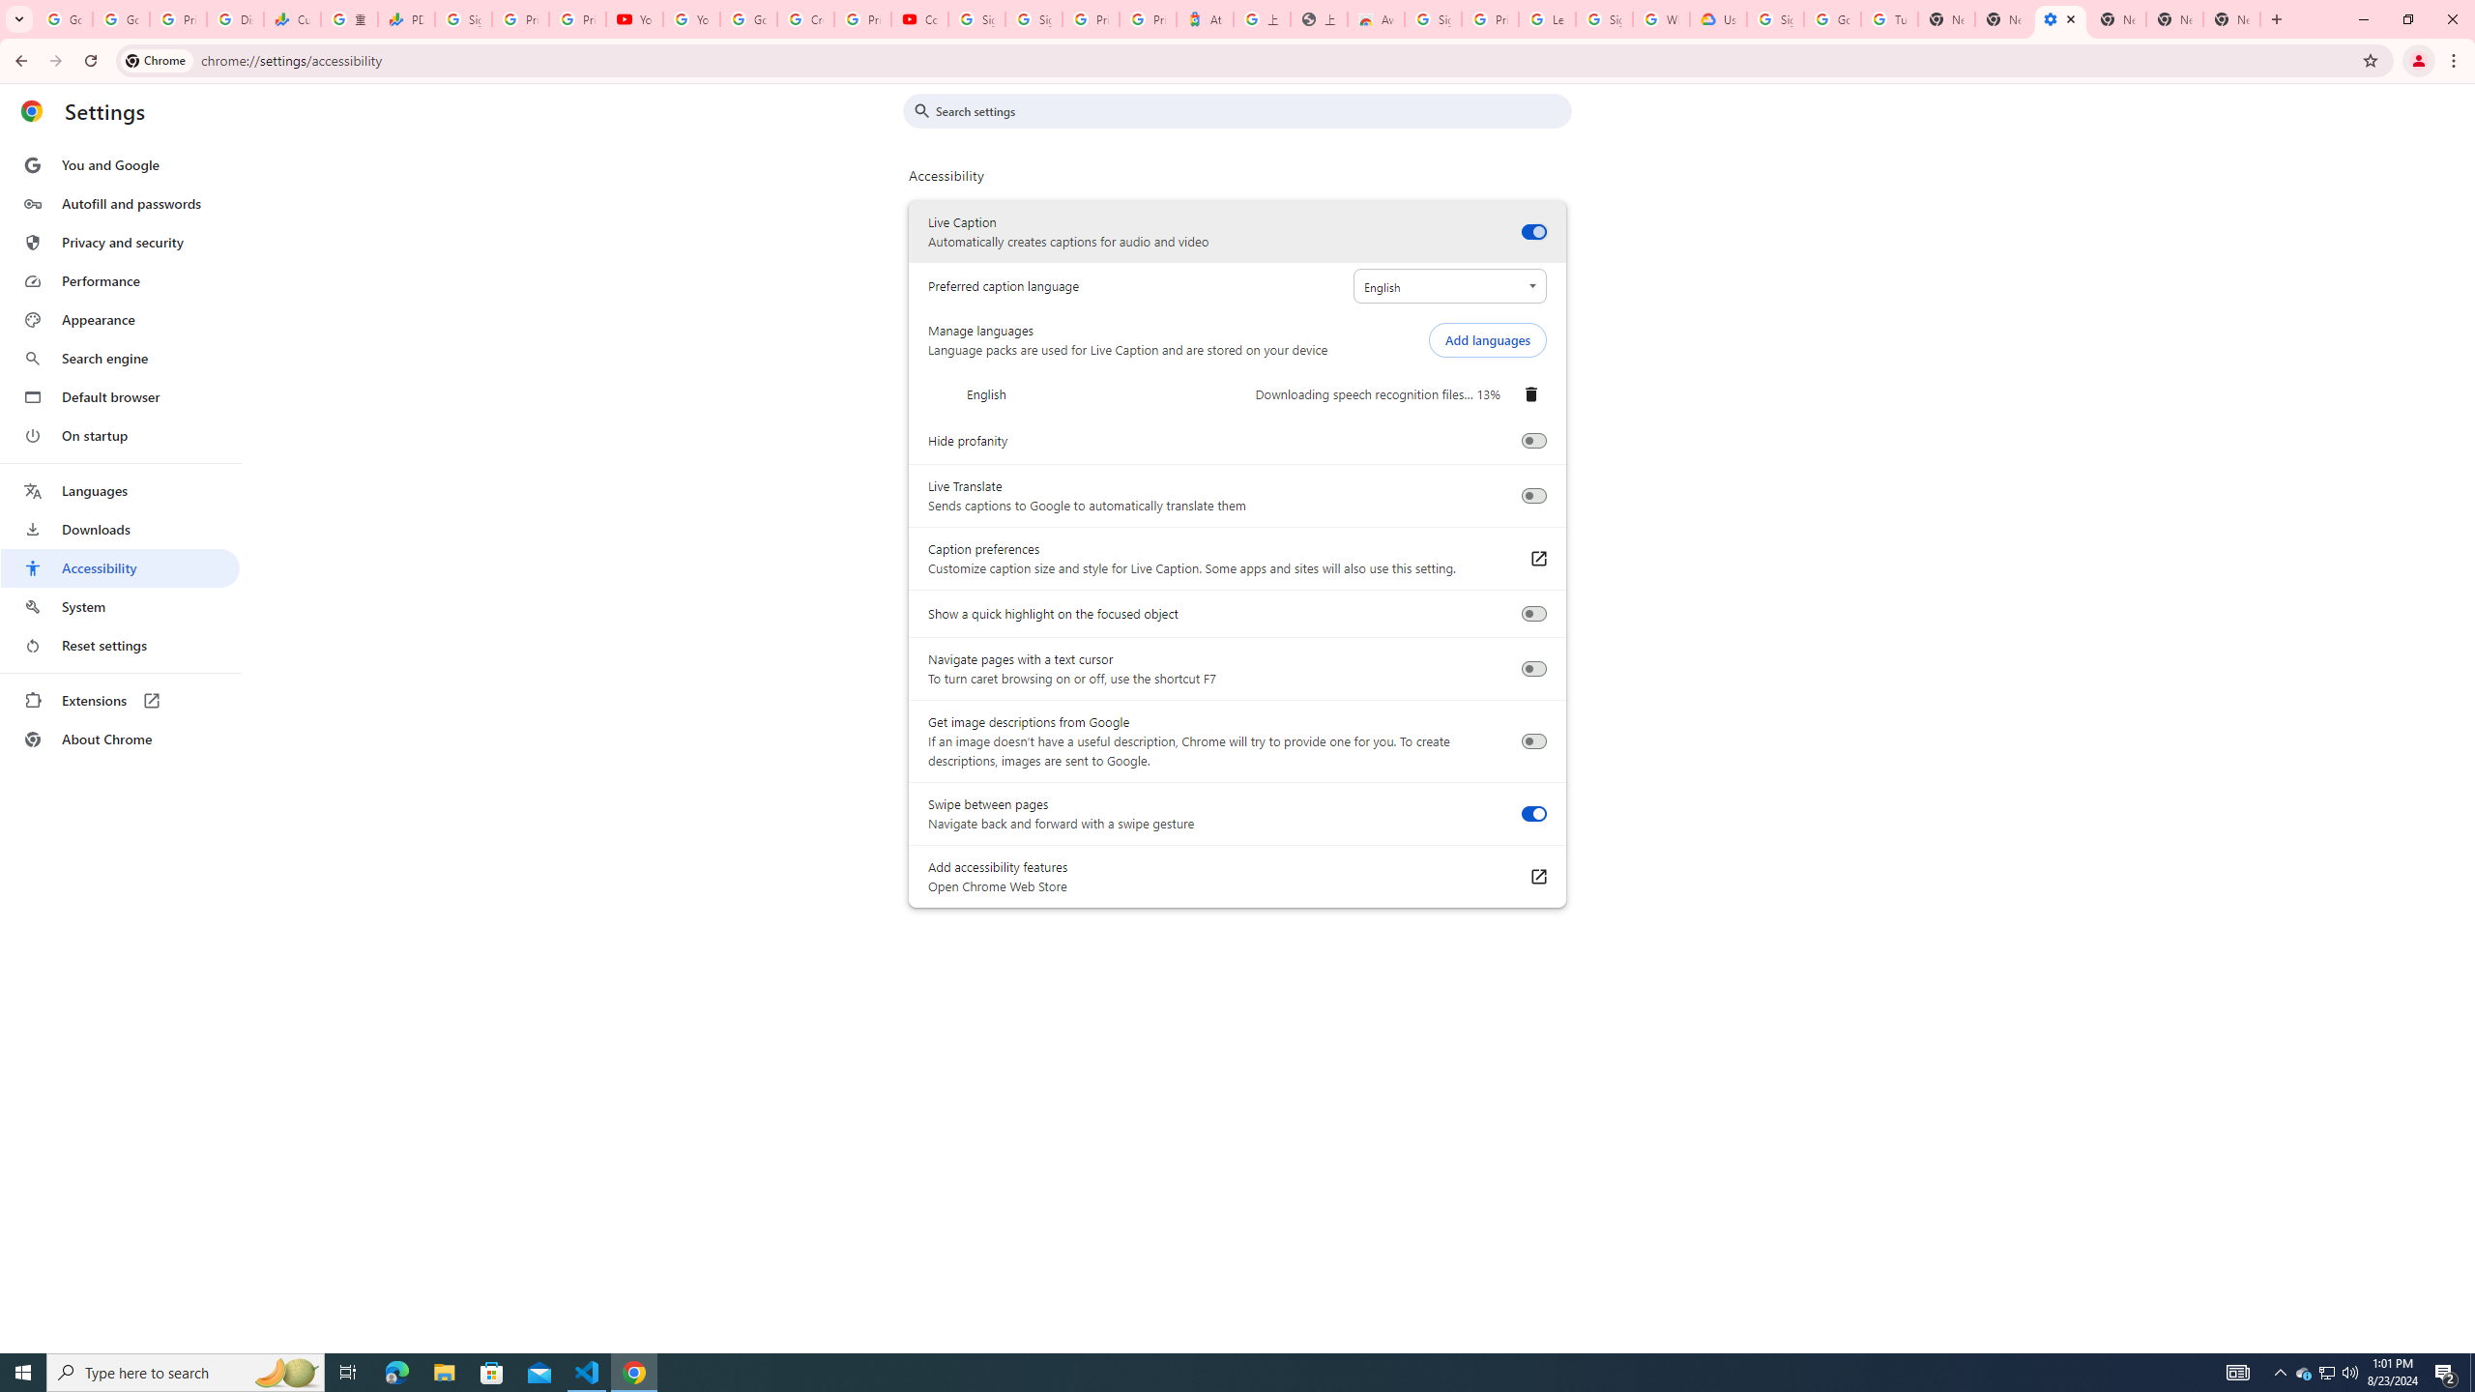 The height and width of the screenshot is (1392, 2475). I want to click on Remove English, so click(1530, 394).